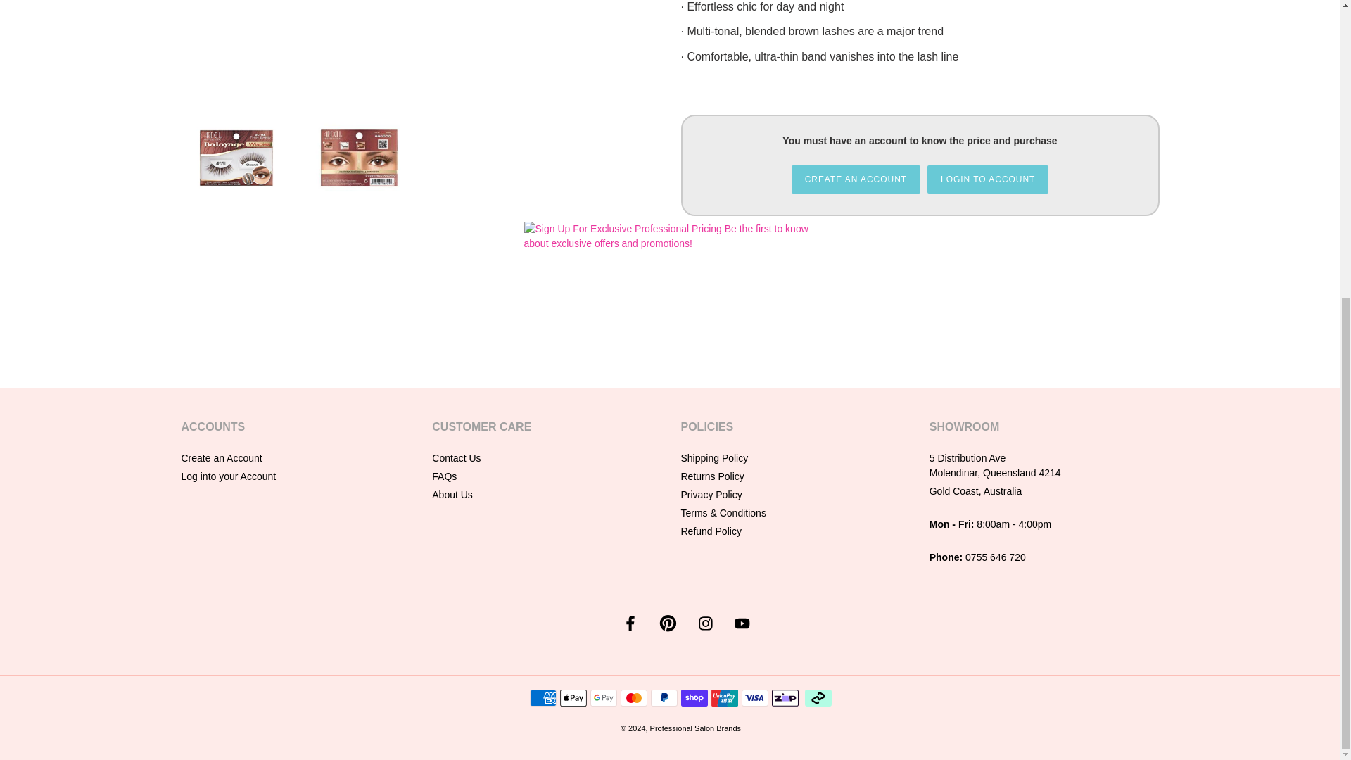 Image resolution: width=1351 pixels, height=760 pixels. What do you see at coordinates (818, 698) in the screenshot?
I see `Afterpay` at bounding box center [818, 698].